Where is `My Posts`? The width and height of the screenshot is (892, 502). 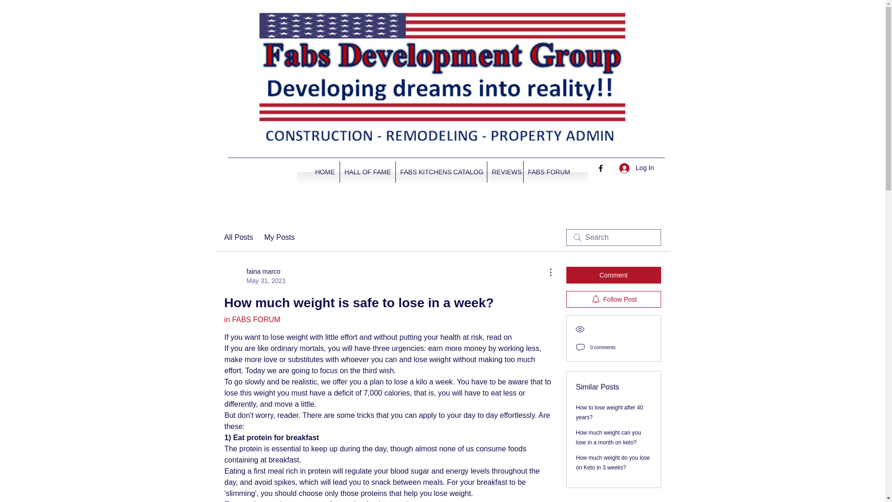 My Posts is located at coordinates (280, 237).